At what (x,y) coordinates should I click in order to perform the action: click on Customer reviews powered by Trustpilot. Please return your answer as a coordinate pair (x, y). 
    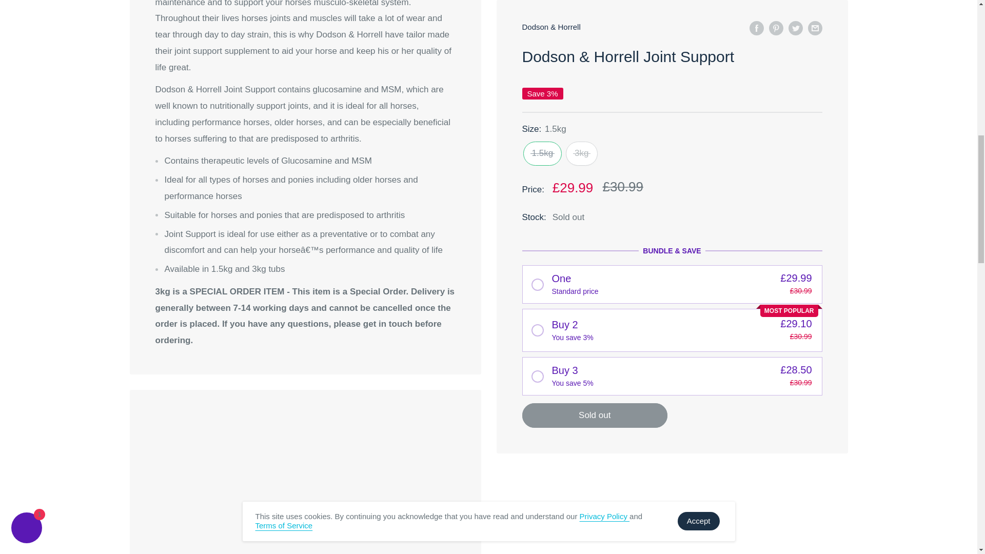
    Looking at the image, I should click on (305, 472).